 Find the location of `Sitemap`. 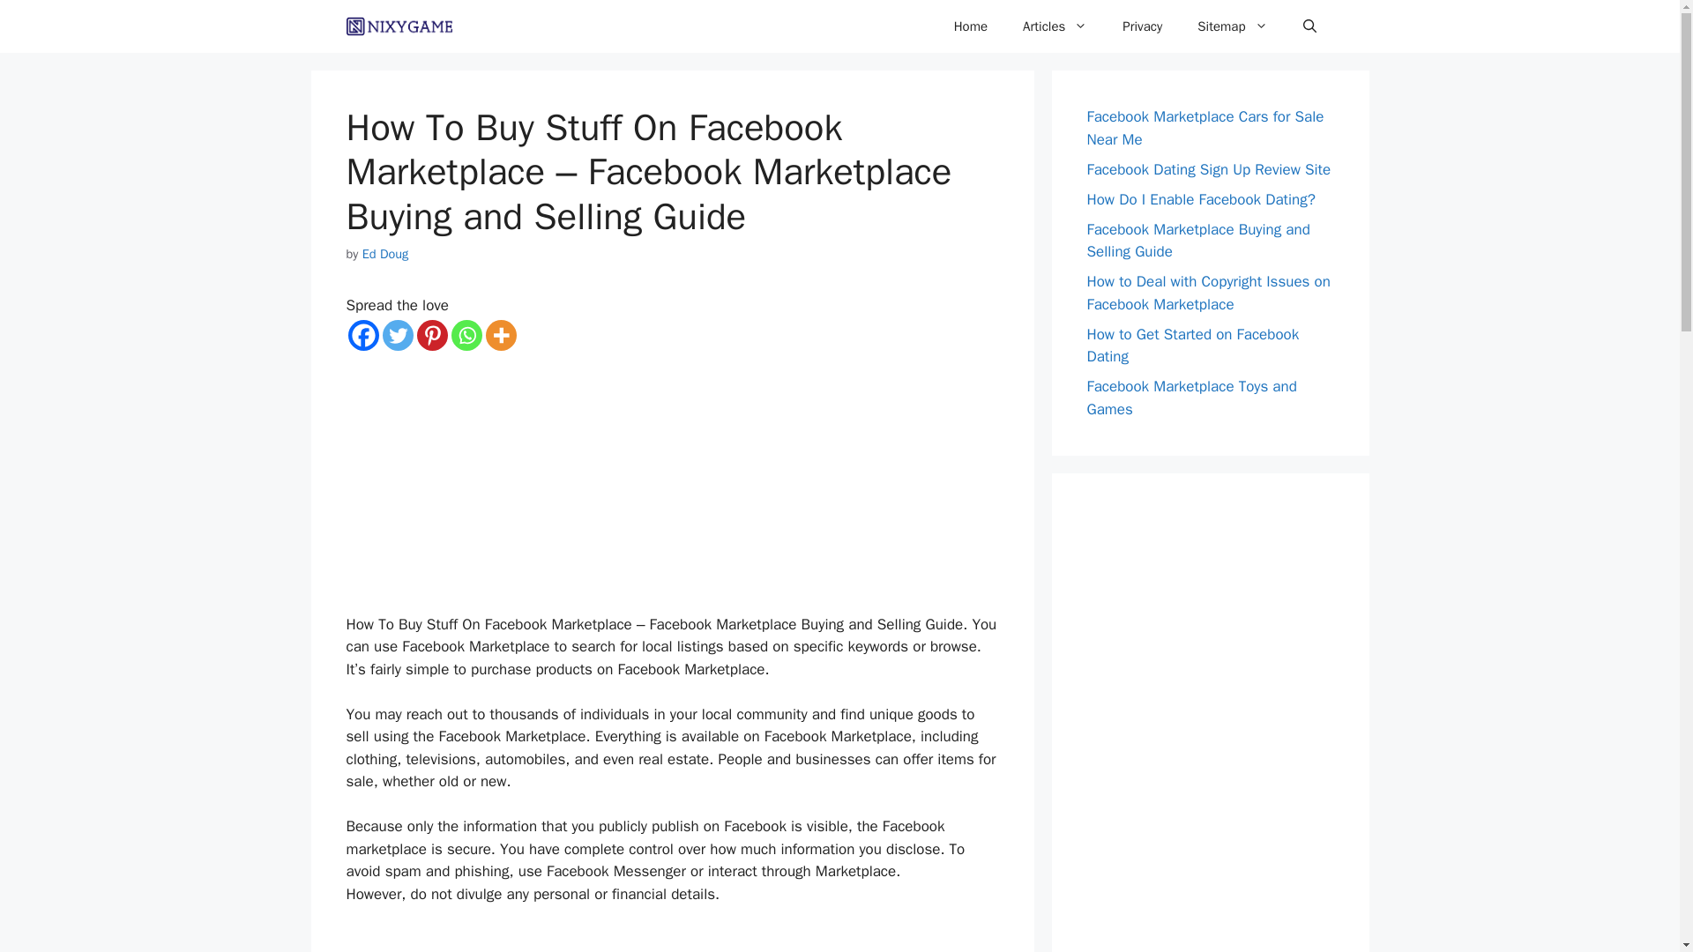

Sitemap is located at coordinates (1233, 26).